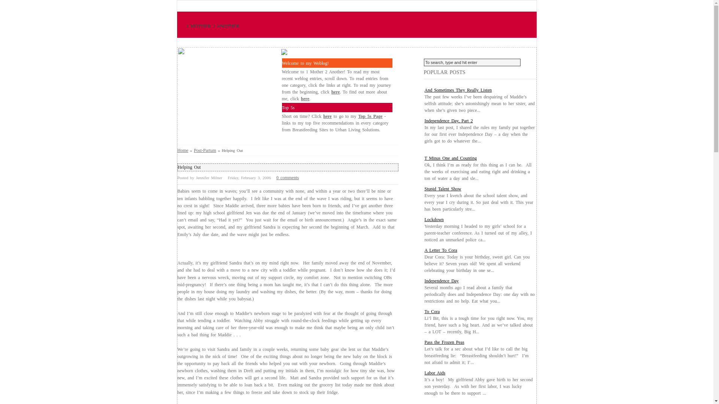 This screenshot has height=404, width=719. Describe the element at coordinates (441, 250) in the screenshot. I see `A Letter To Cora` at that location.